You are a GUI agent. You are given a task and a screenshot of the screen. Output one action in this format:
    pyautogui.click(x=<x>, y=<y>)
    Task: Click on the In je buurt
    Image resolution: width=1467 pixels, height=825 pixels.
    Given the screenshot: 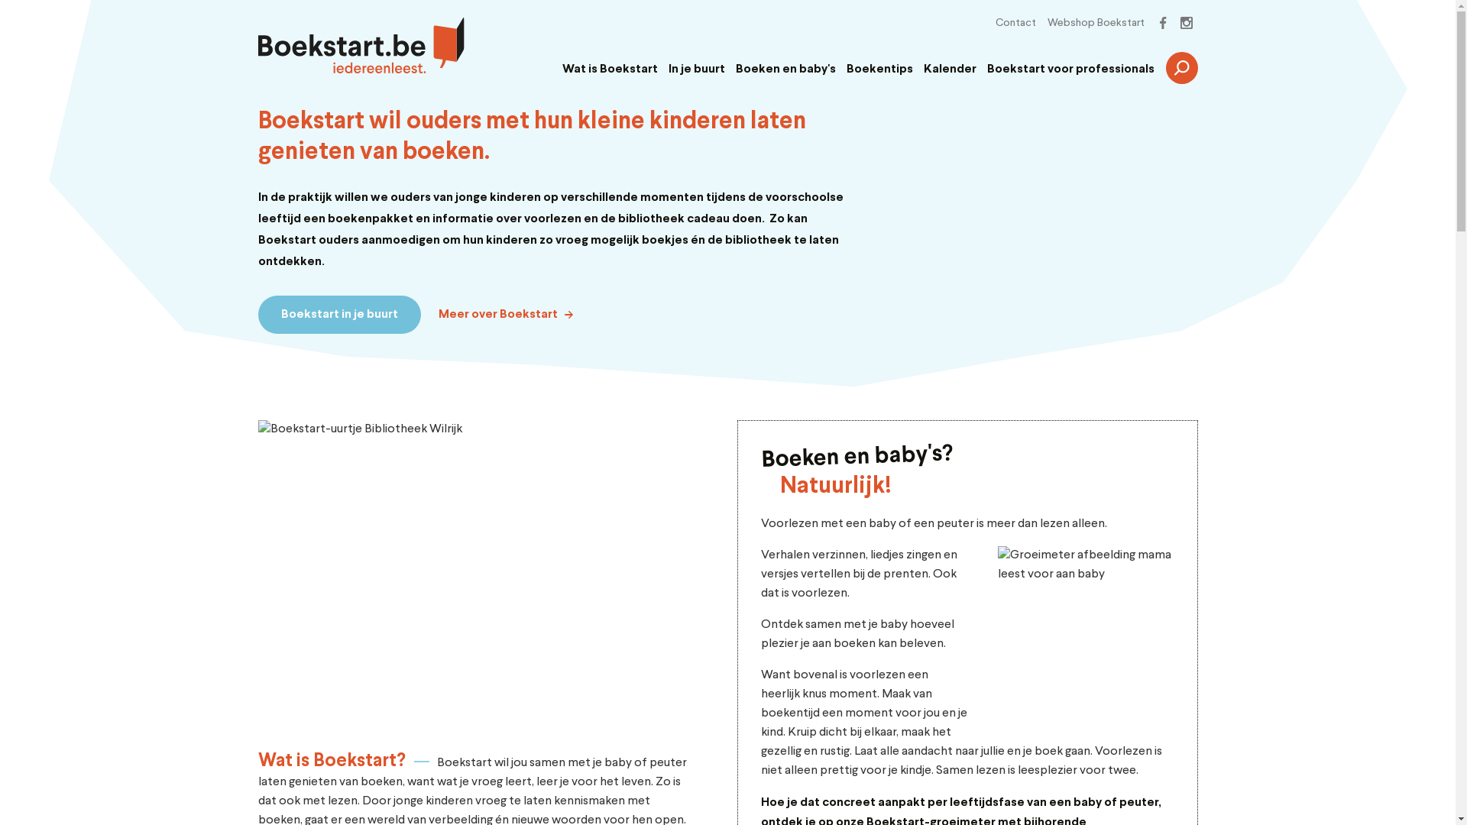 What is the action you would take?
    pyautogui.click(x=696, y=70)
    